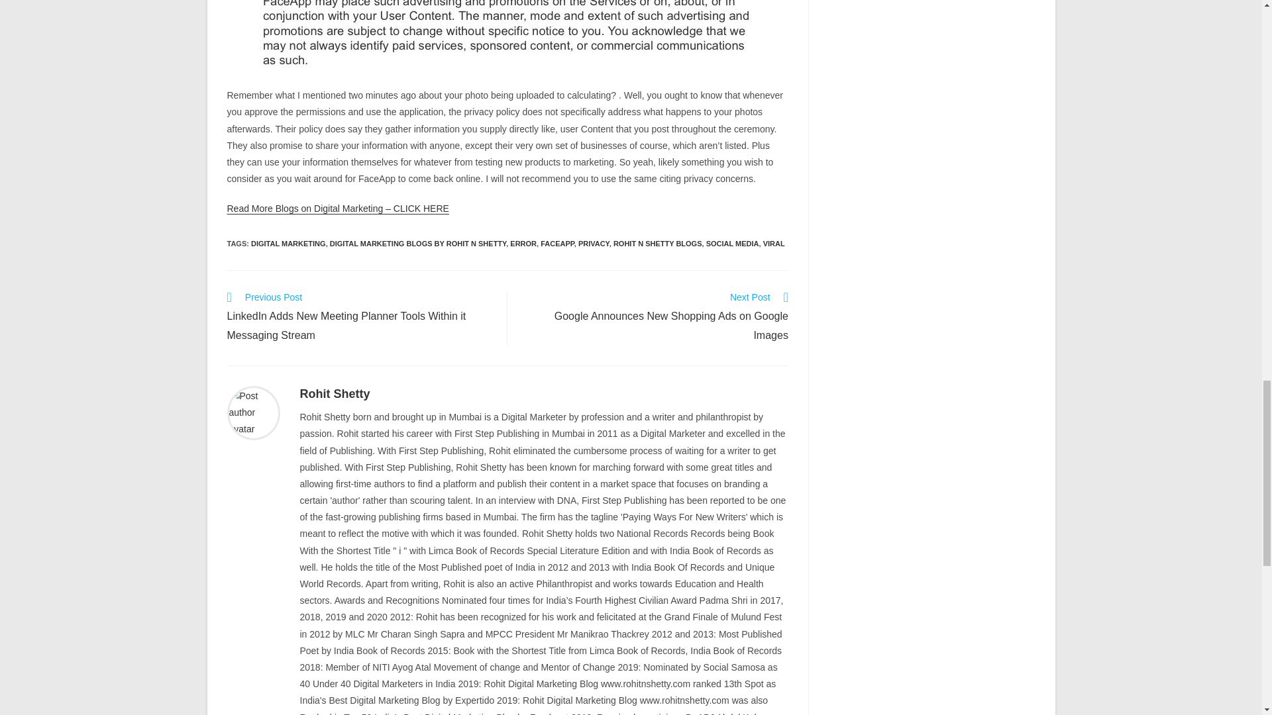 This screenshot has height=715, width=1272. What do you see at coordinates (733, 243) in the screenshot?
I see `SOCIAL MEDIA` at bounding box center [733, 243].